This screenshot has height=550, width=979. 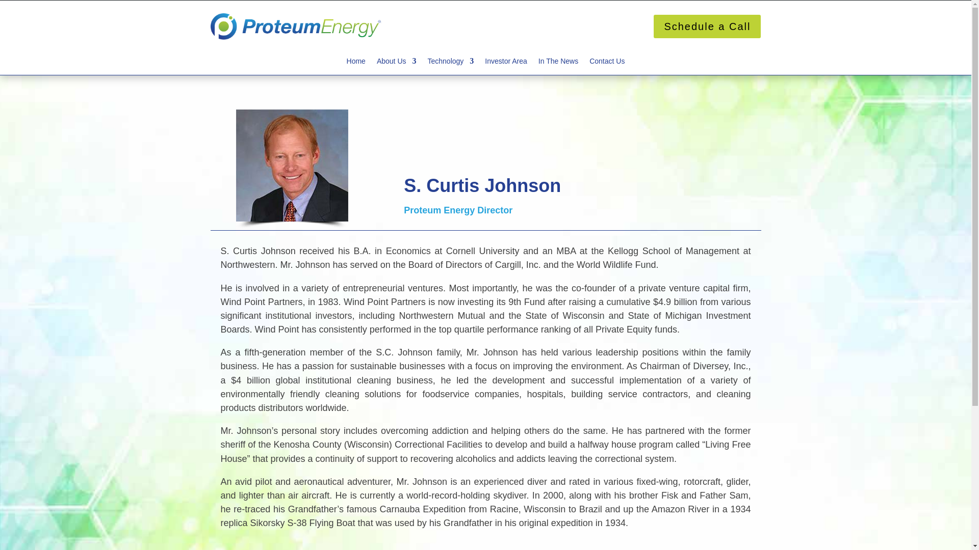 I want to click on Investor Area, so click(x=506, y=63).